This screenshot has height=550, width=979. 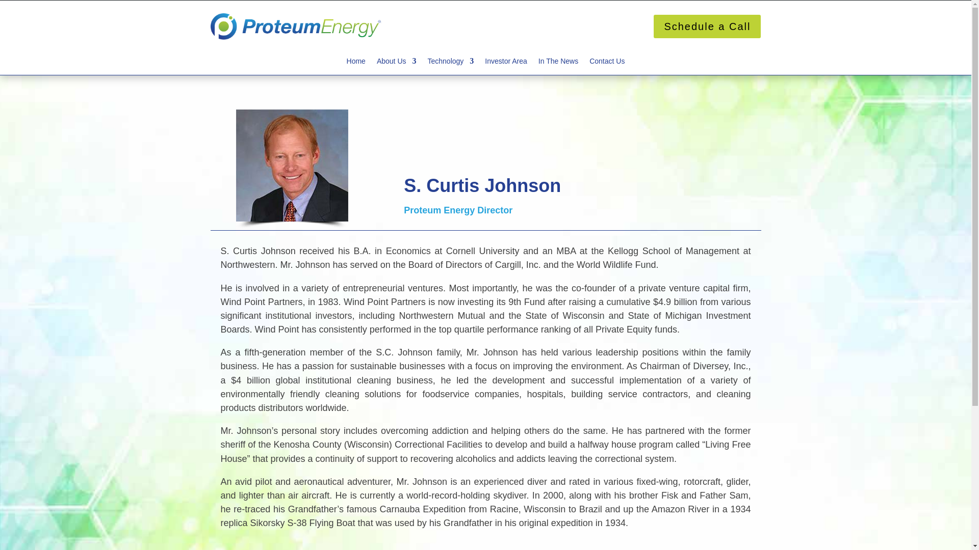 I want to click on Investor Area, so click(x=506, y=63).